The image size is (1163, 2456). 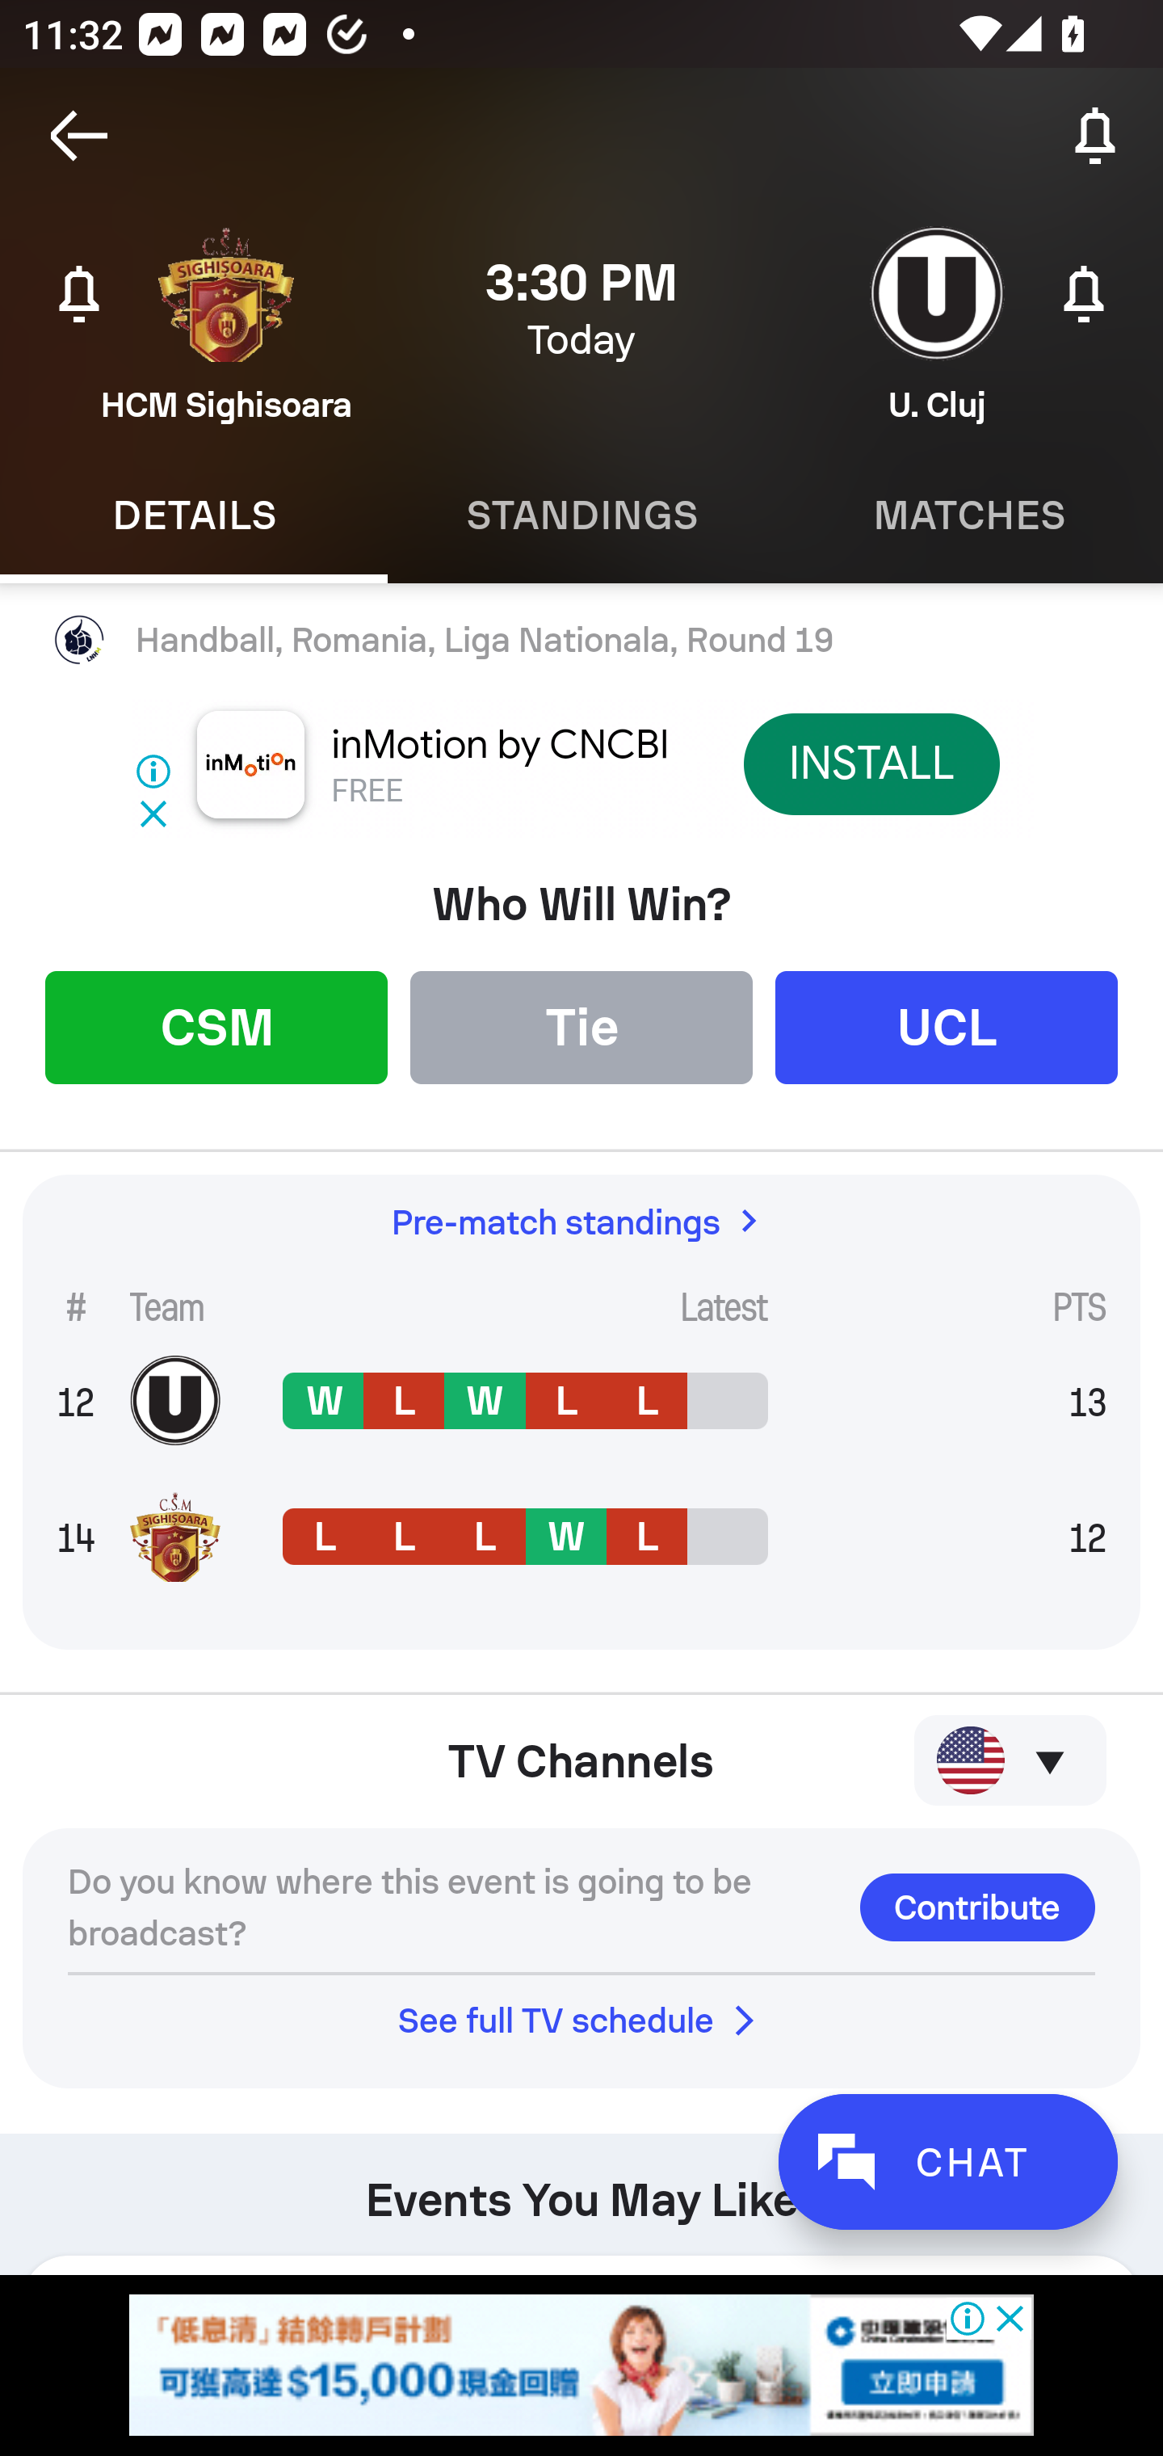 What do you see at coordinates (977, 1907) in the screenshot?
I see `Contribute` at bounding box center [977, 1907].